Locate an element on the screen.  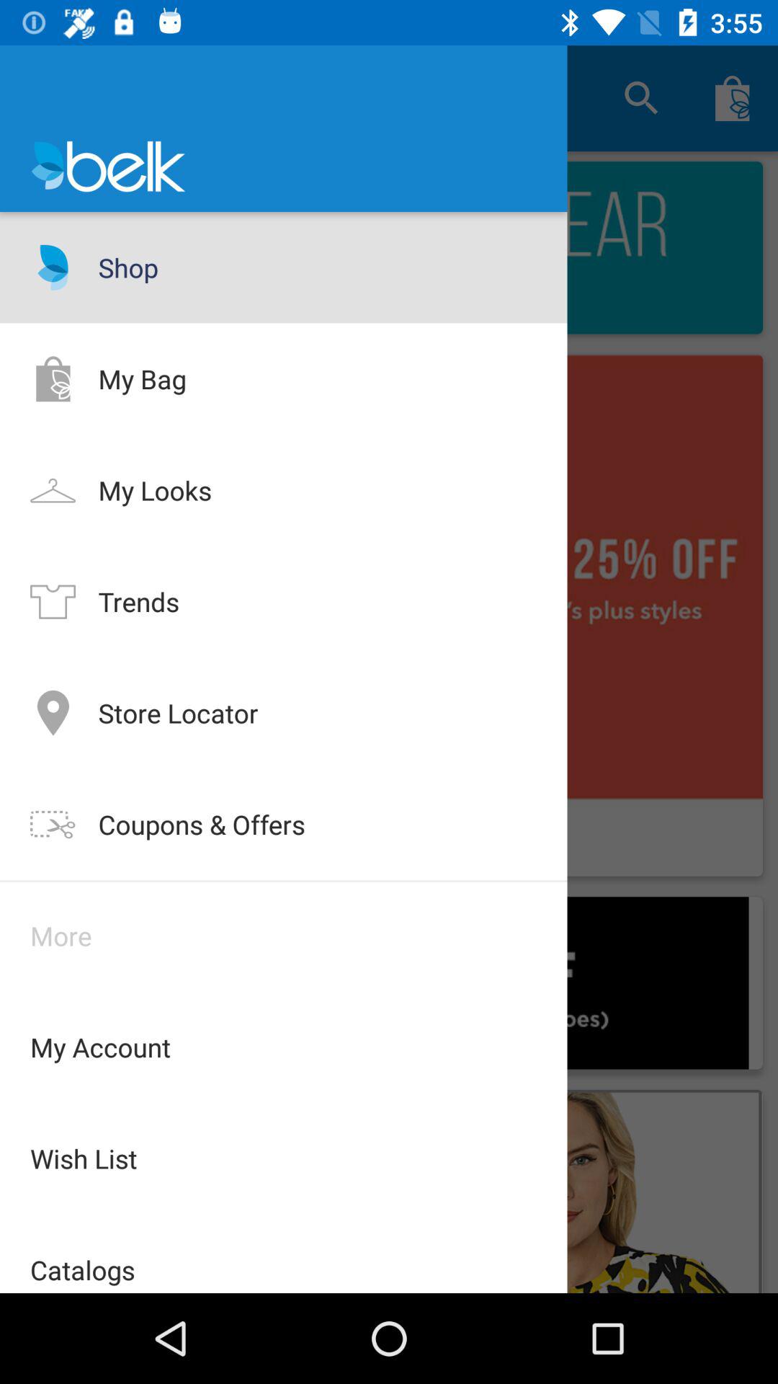
go to the trends icon is located at coordinates (53, 601).